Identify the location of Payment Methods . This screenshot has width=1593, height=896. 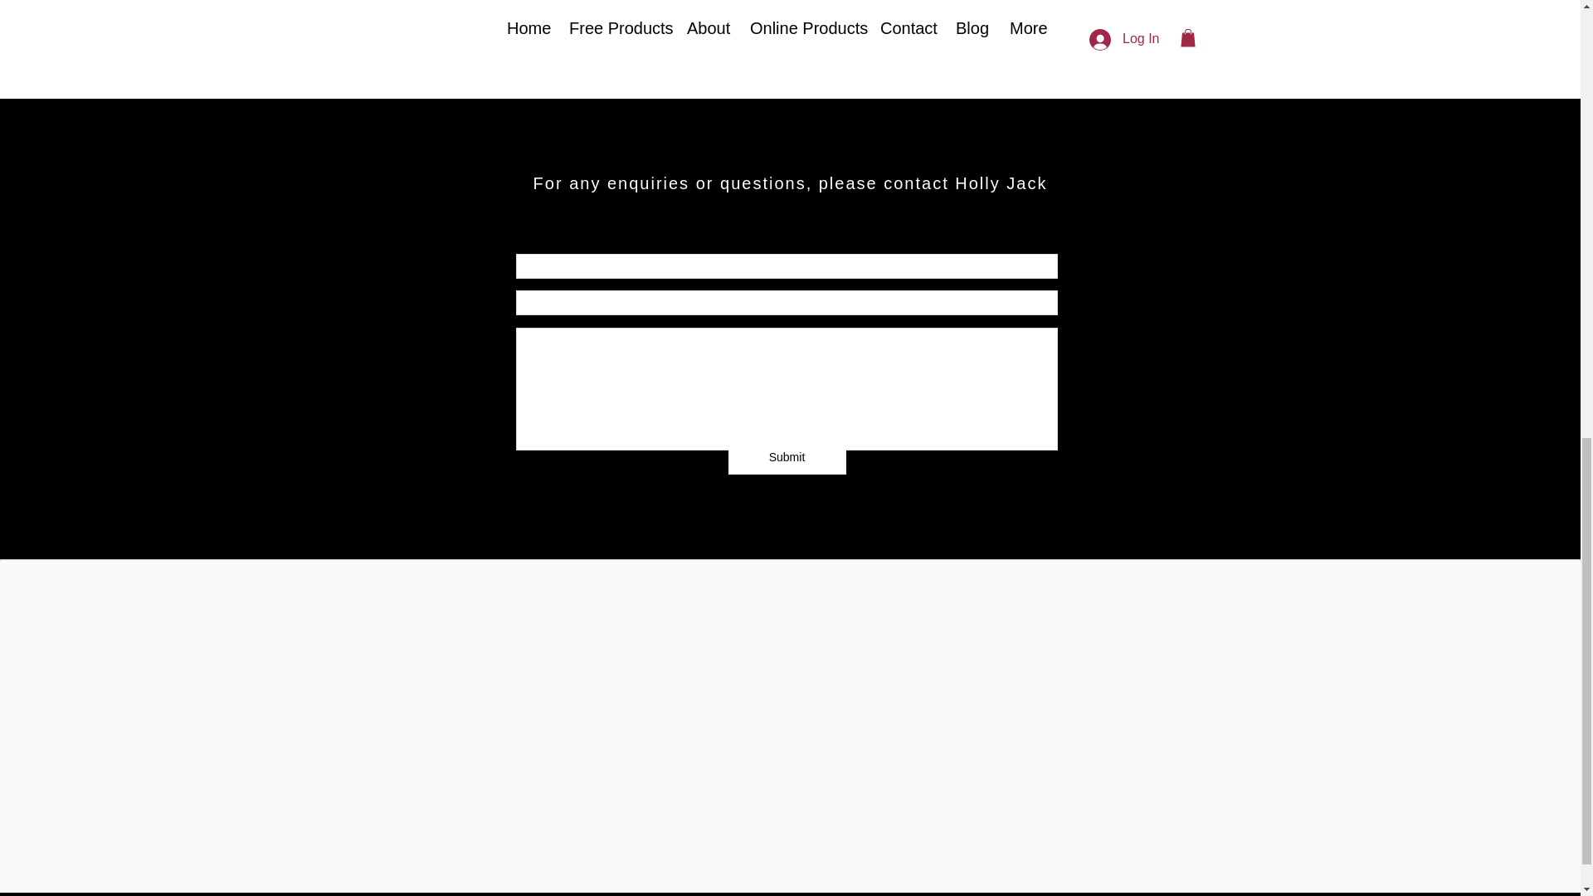
(1005, 770).